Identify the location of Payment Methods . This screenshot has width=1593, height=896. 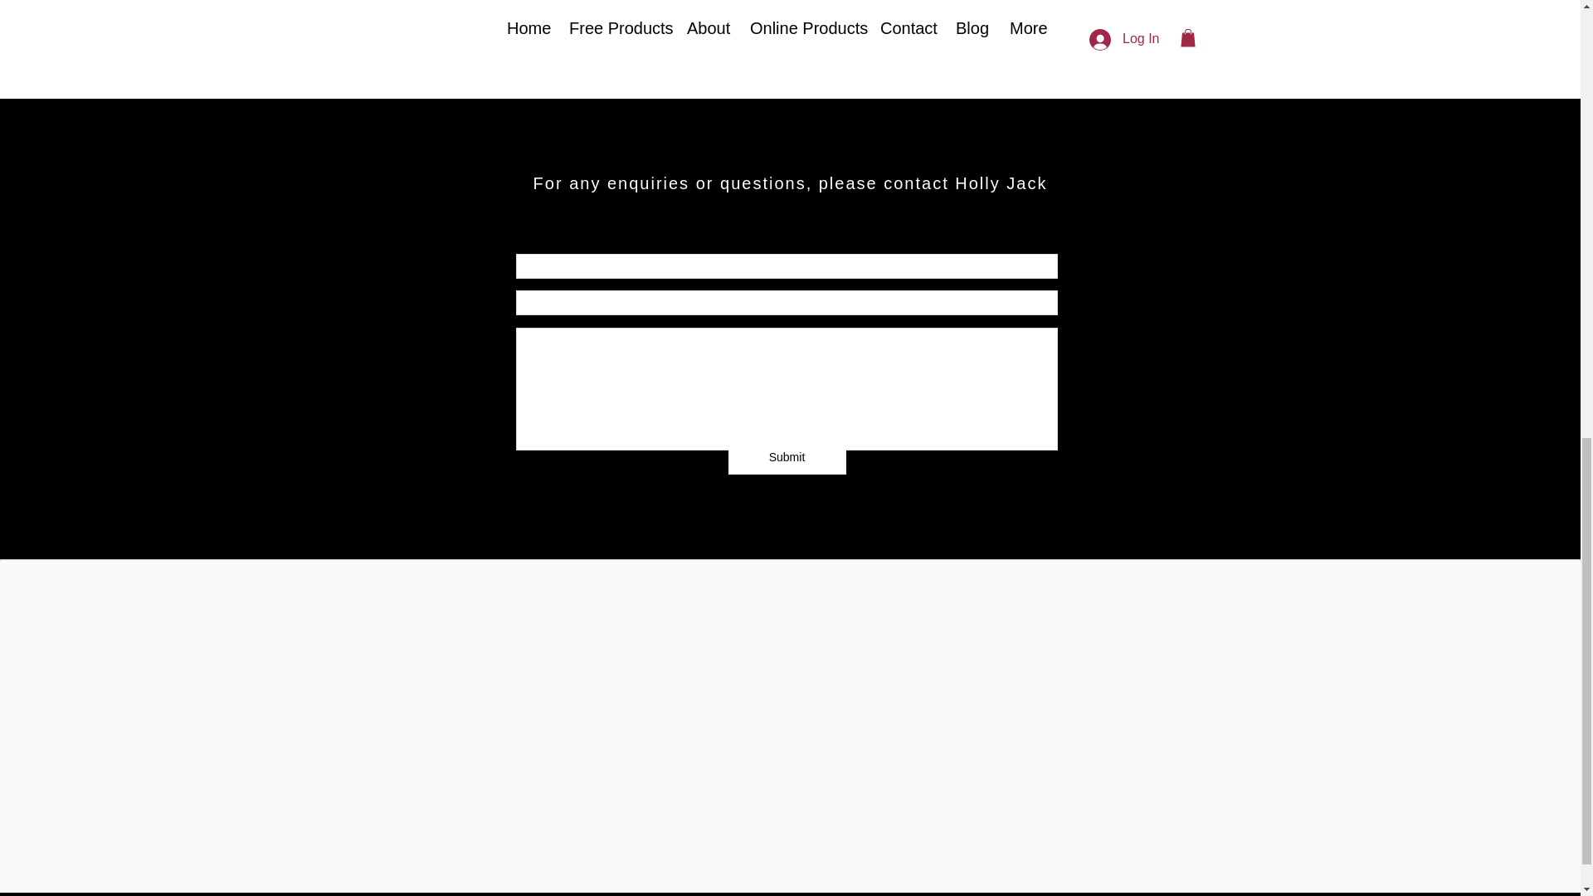
(1005, 770).